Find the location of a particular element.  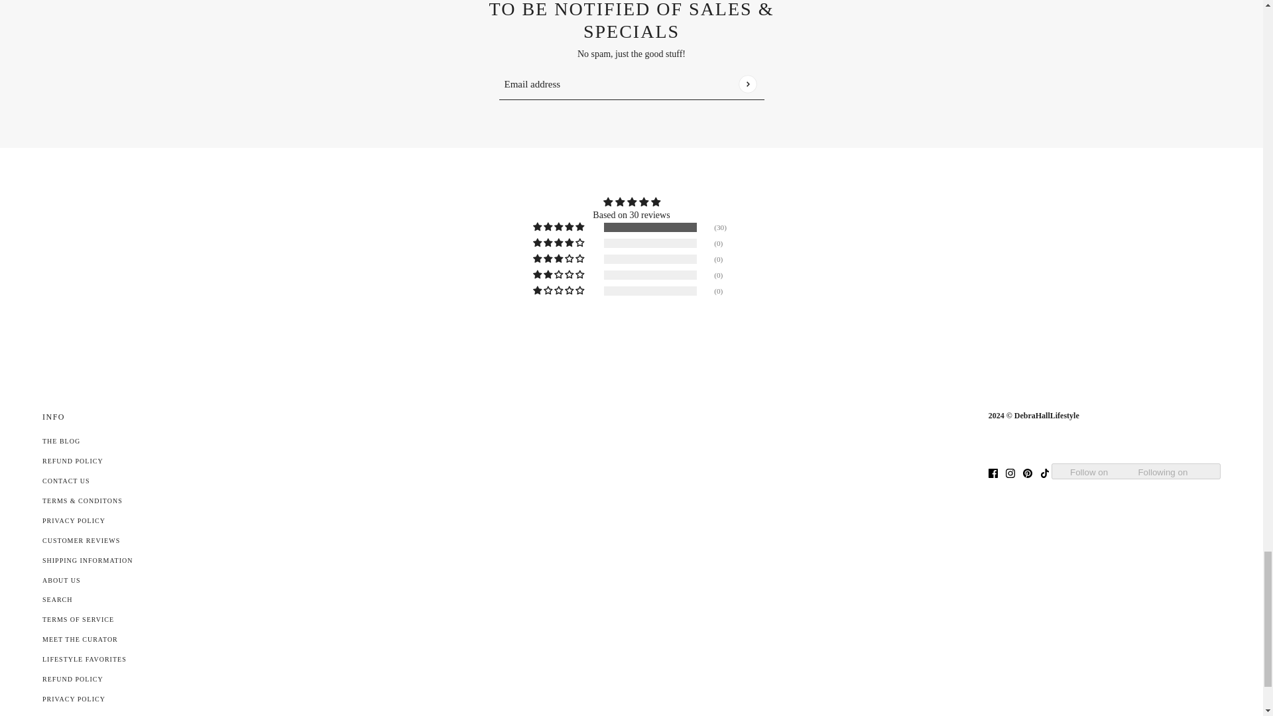

The Blog is located at coordinates (61, 440).